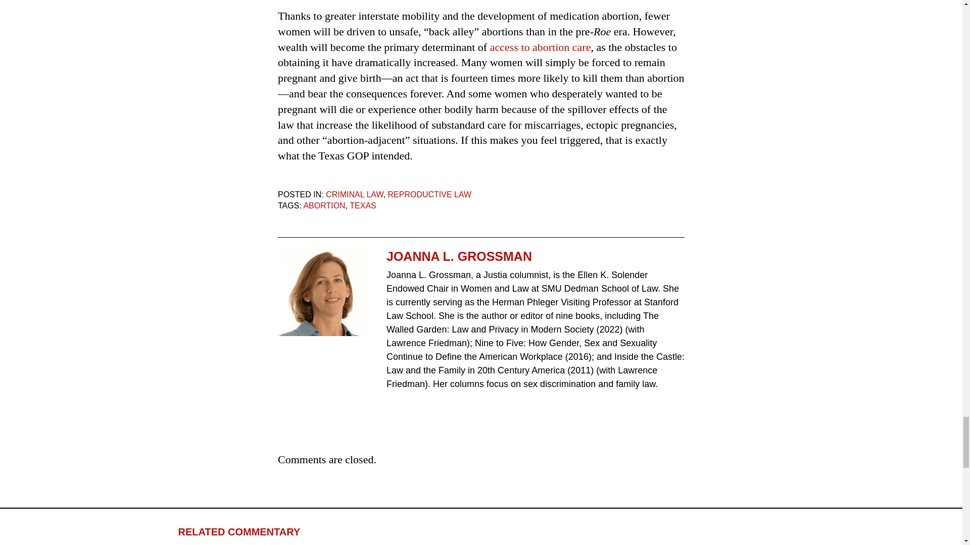  I want to click on View all posts in Criminal Law, so click(355, 194).